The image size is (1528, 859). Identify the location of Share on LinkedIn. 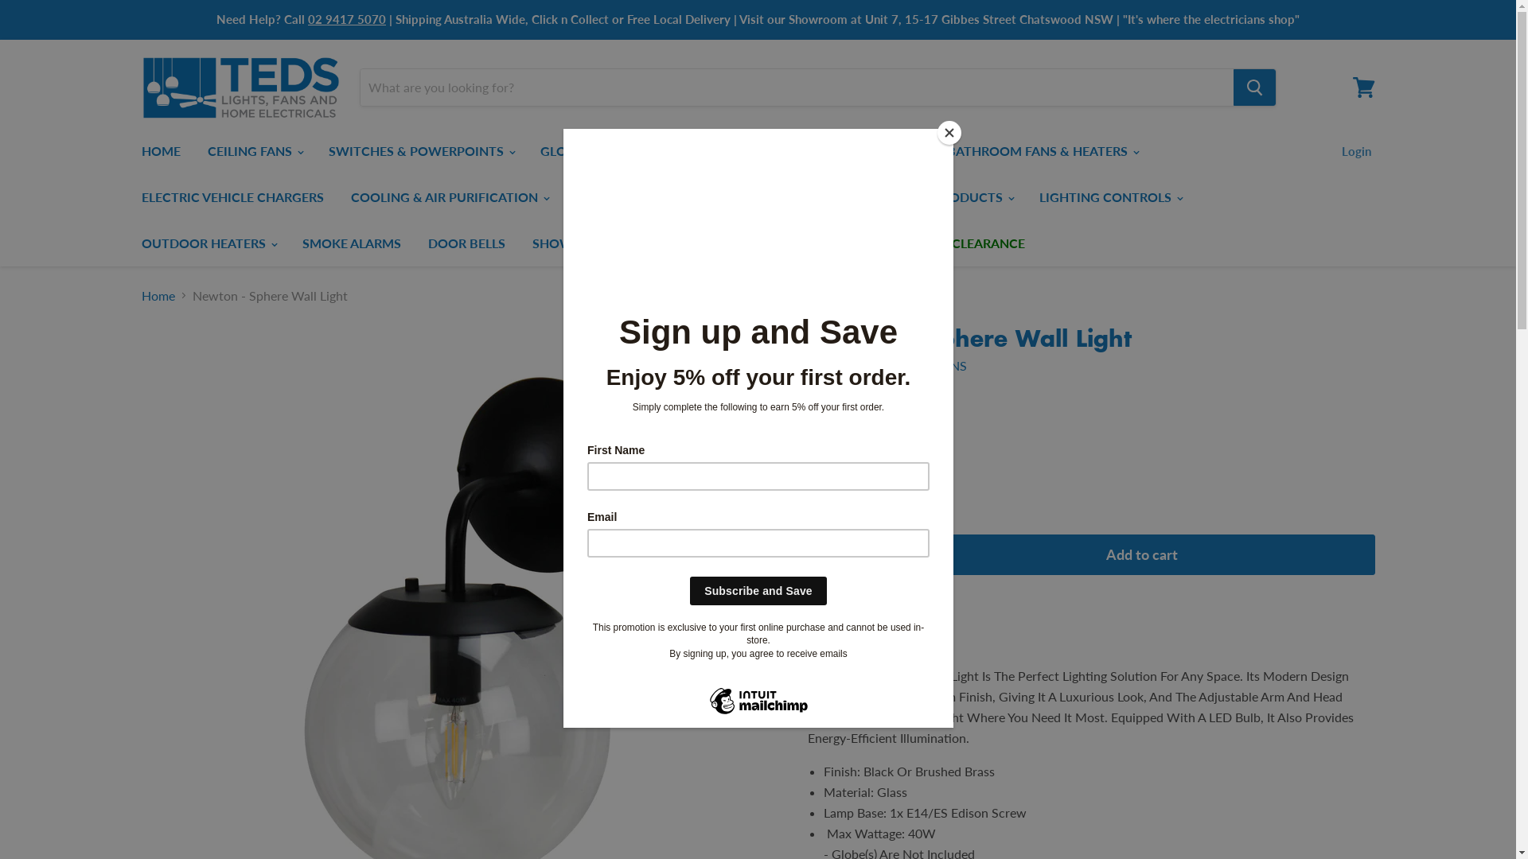
(867, 634).